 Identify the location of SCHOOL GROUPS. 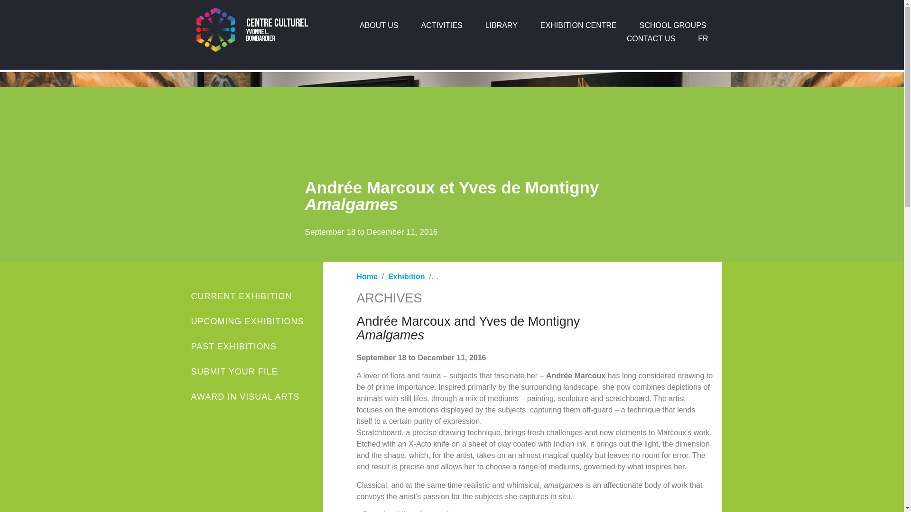
(673, 26).